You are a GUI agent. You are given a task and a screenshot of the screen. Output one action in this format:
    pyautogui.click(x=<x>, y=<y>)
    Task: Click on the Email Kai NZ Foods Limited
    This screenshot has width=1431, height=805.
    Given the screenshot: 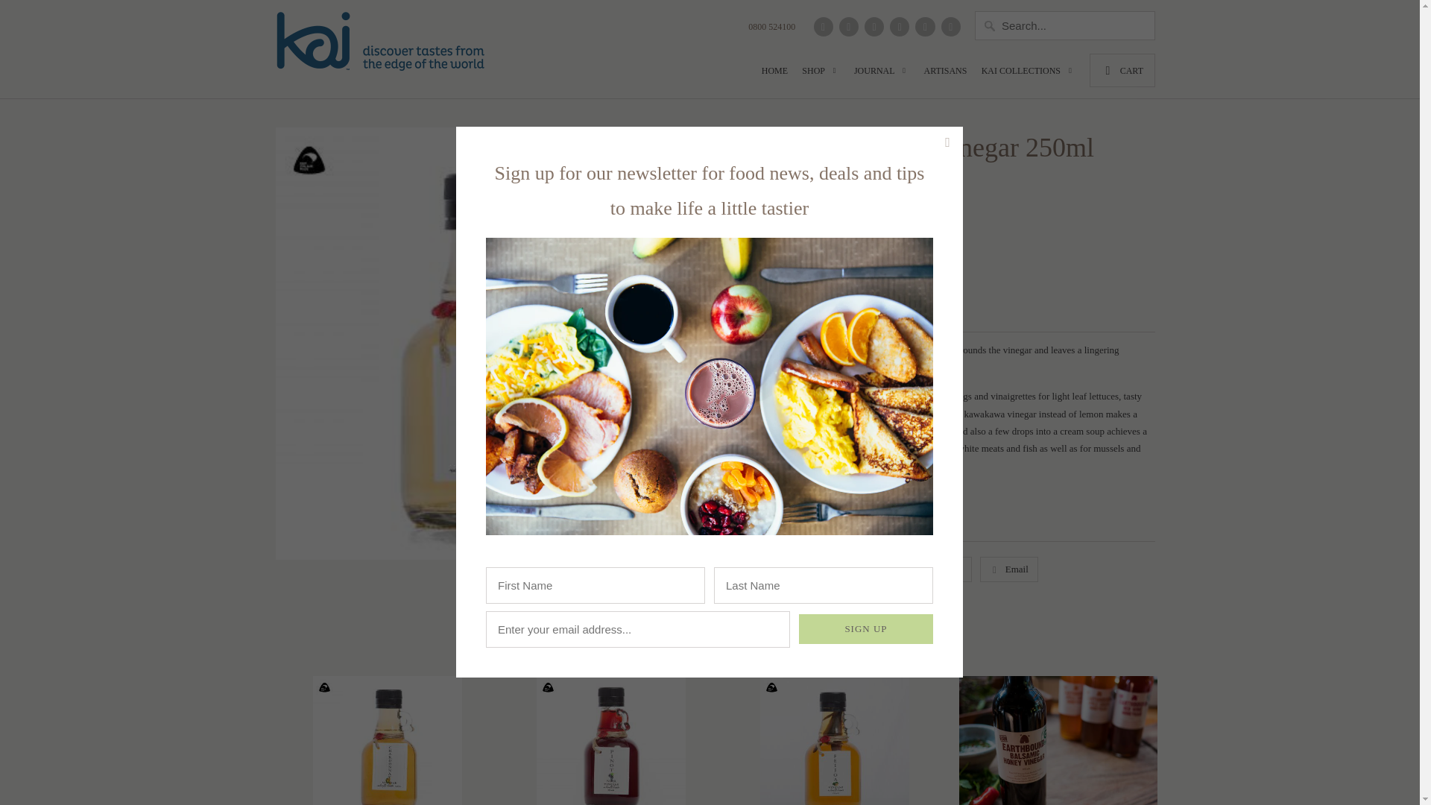 What is the action you would take?
    pyautogui.click(x=951, y=26)
    